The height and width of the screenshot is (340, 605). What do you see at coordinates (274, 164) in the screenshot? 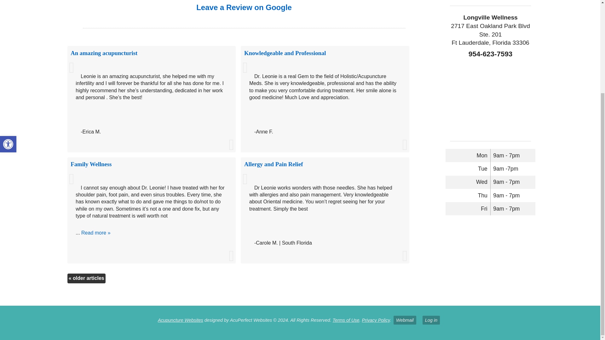
I see `Read` at bounding box center [274, 164].